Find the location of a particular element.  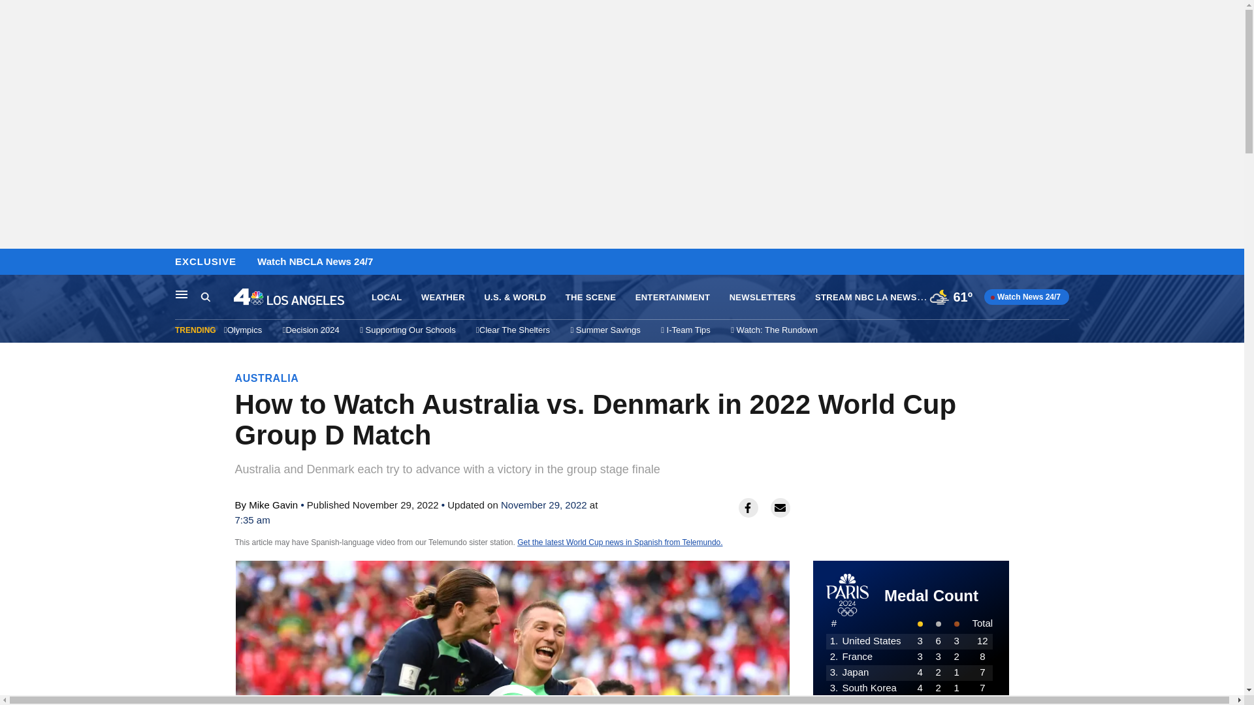

ENTERTAINMENT is located at coordinates (673, 298).